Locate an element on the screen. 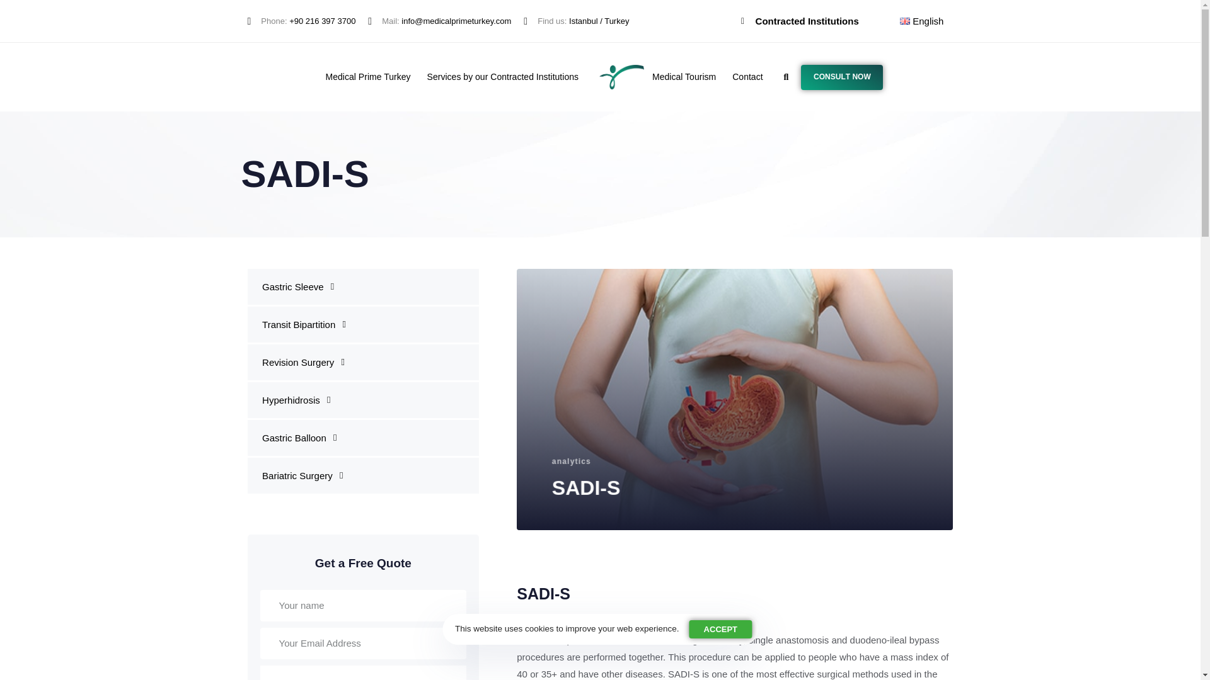 This screenshot has height=680, width=1210. English is located at coordinates (919, 21).